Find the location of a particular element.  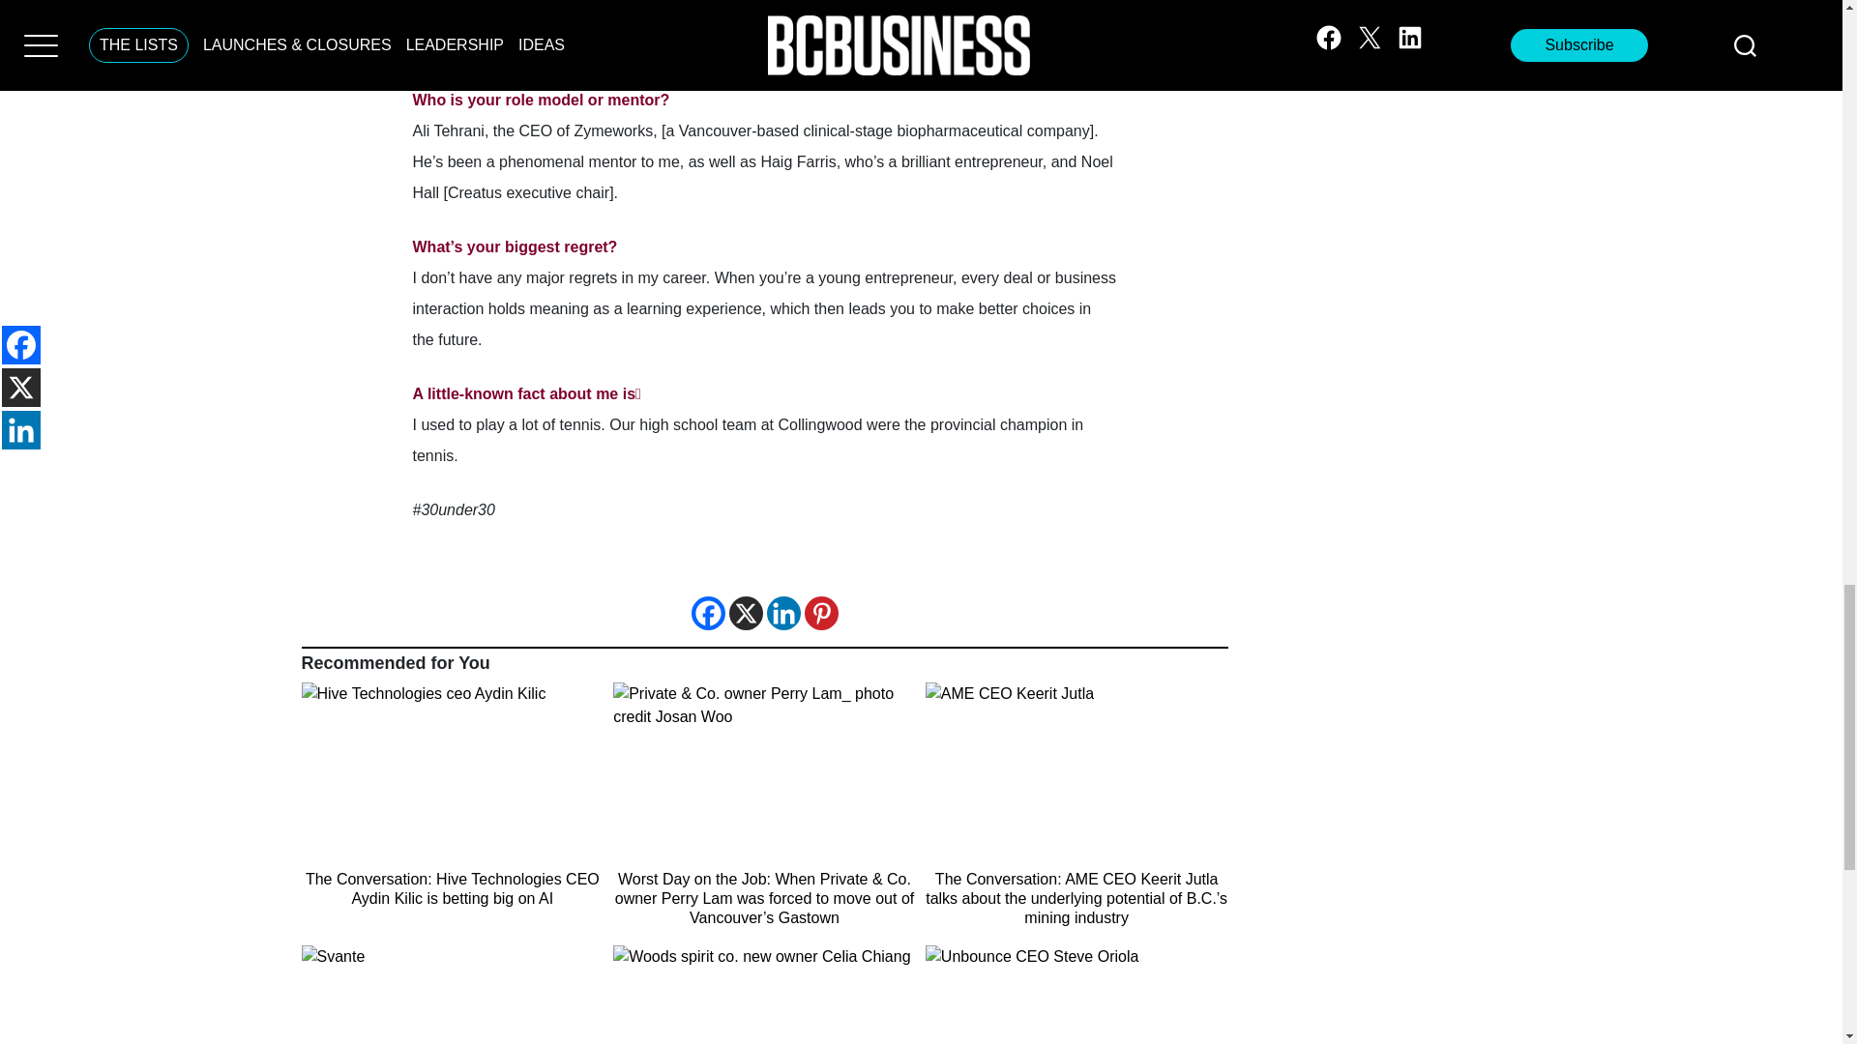

X is located at coordinates (747, 613).